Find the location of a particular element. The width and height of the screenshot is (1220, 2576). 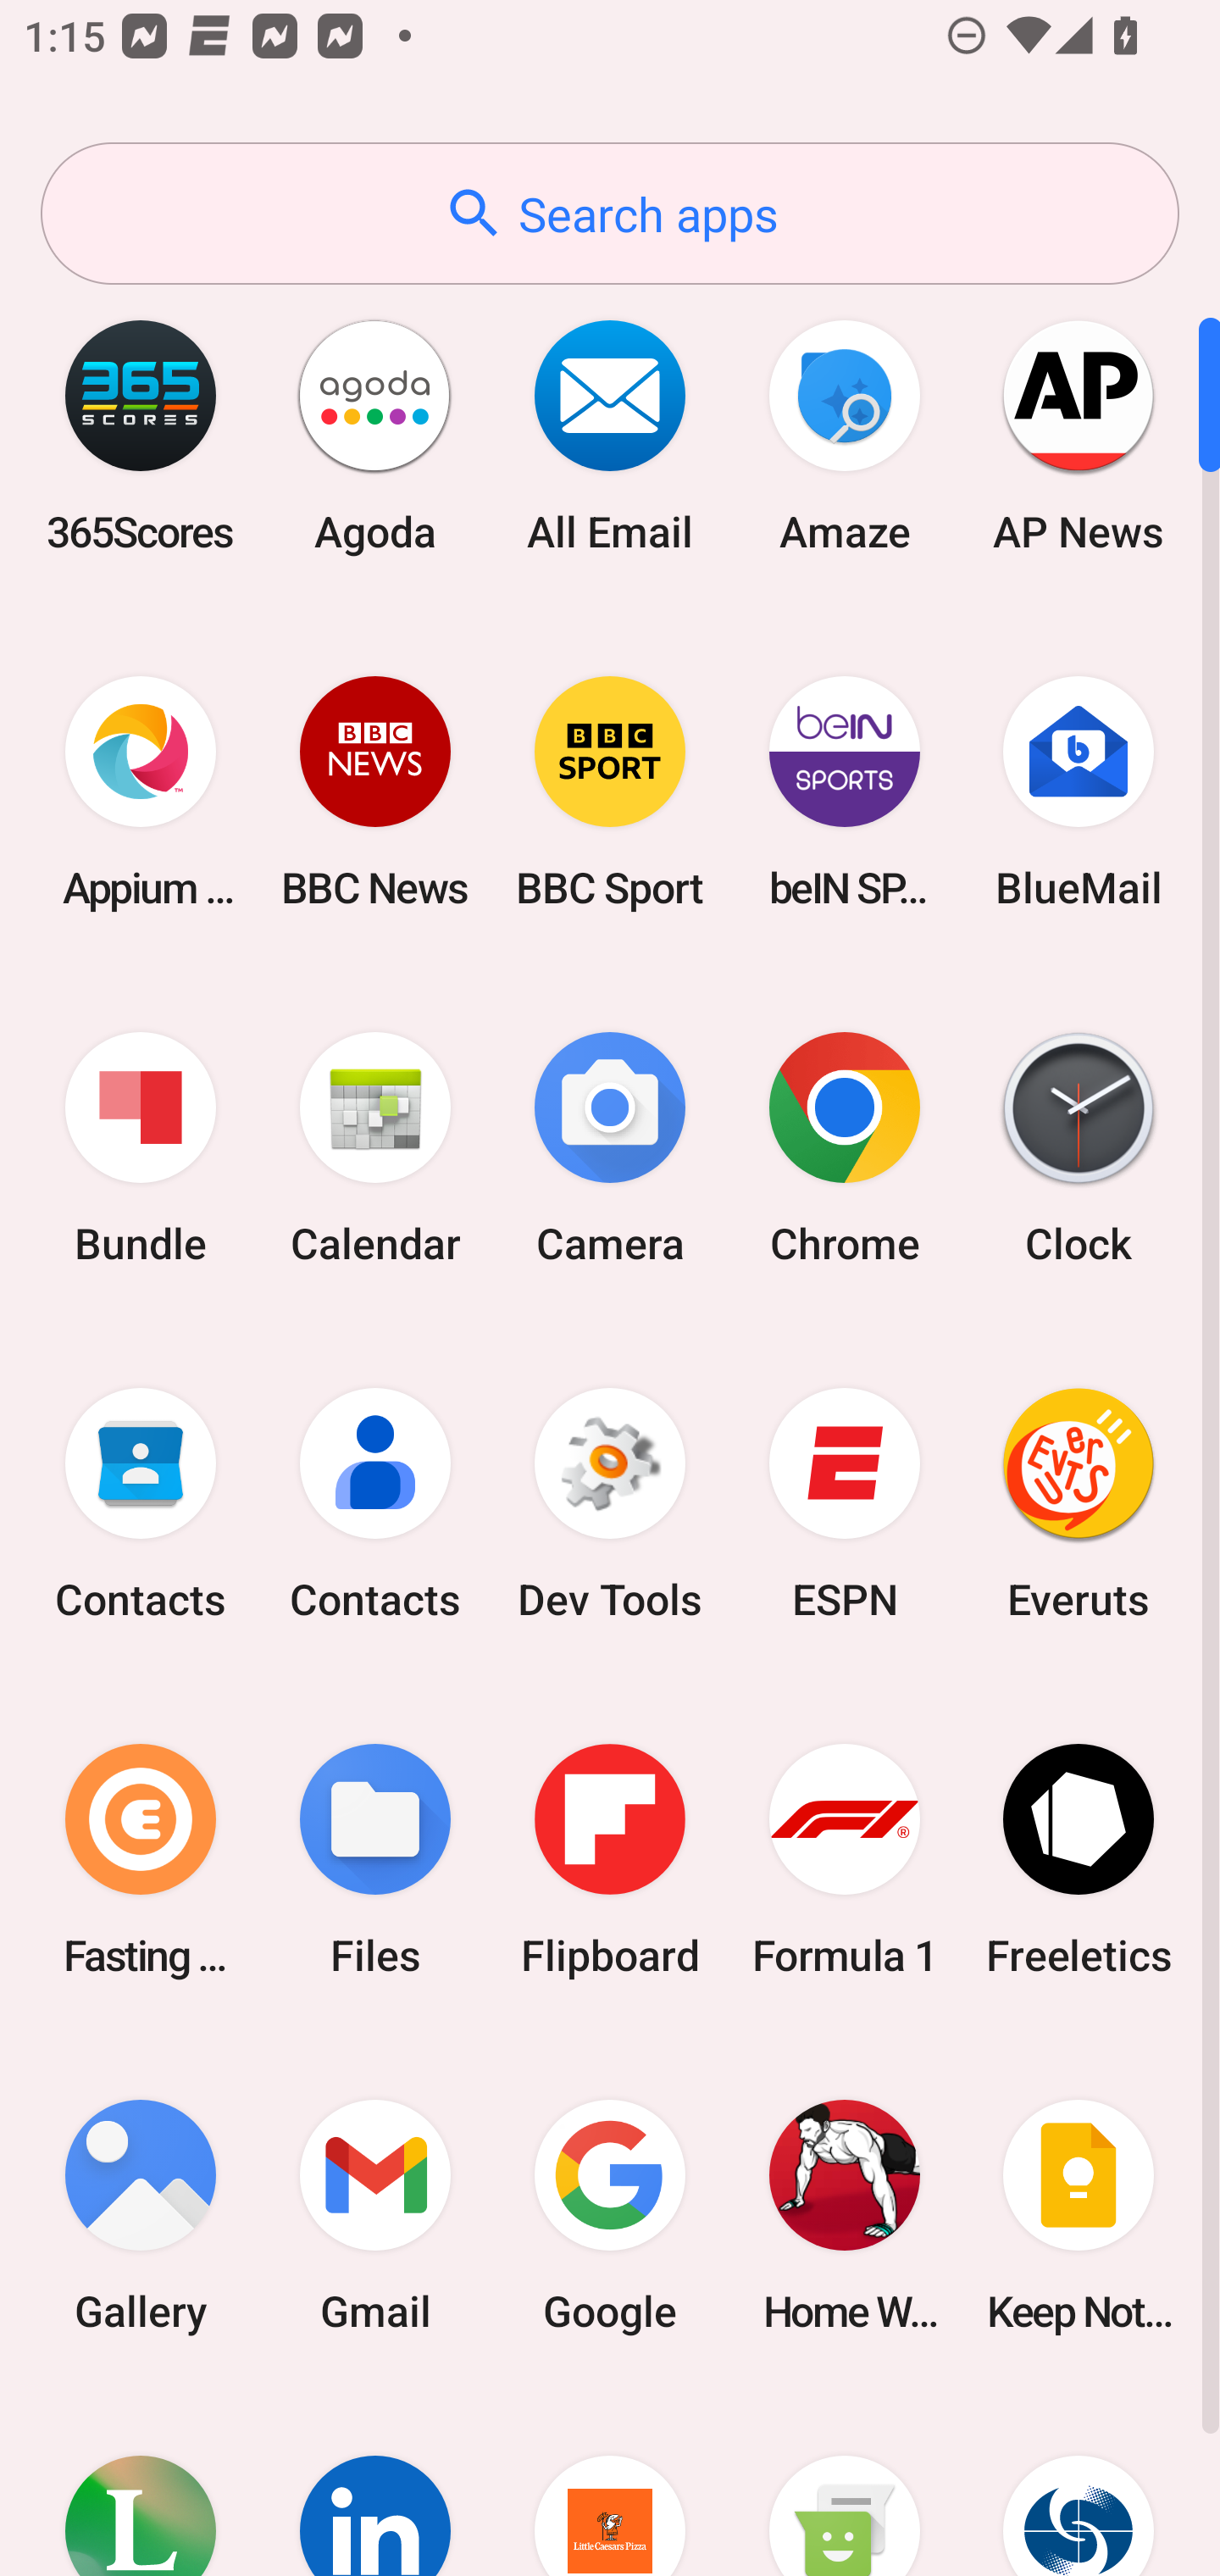

Contacts is located at coordinates (375, 1504).